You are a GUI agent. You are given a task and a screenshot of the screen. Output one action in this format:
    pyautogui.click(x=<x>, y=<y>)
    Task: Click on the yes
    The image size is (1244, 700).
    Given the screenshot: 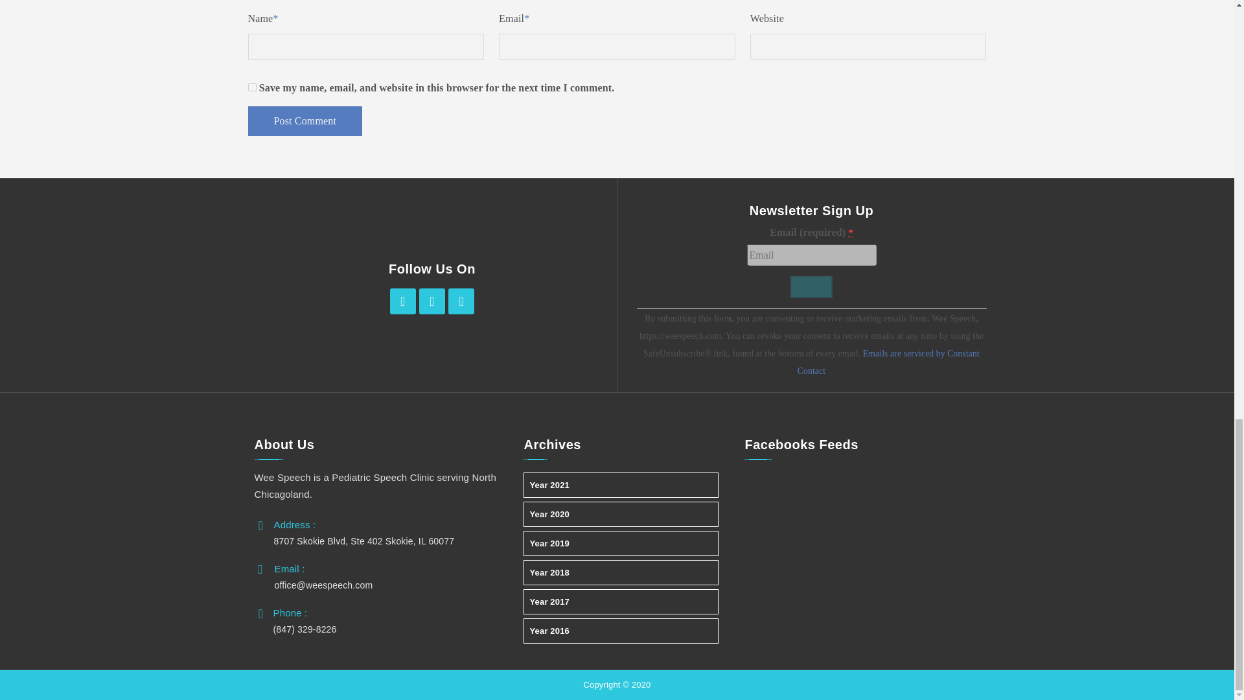 What is the action you would take?
    pyautogui.click(x=251, y=87)
    